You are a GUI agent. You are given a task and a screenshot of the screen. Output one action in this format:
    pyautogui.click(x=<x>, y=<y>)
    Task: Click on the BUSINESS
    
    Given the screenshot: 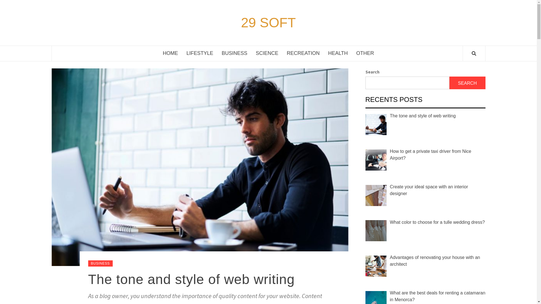 What is the action you would take?
    pyautogui.click(x=234, y=53)
    